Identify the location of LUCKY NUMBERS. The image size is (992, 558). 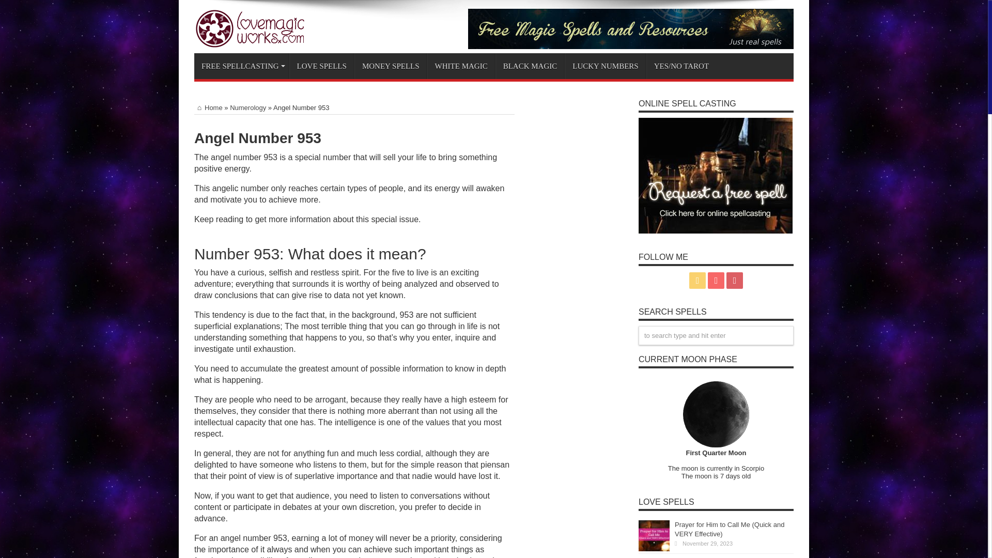
(605, 66).